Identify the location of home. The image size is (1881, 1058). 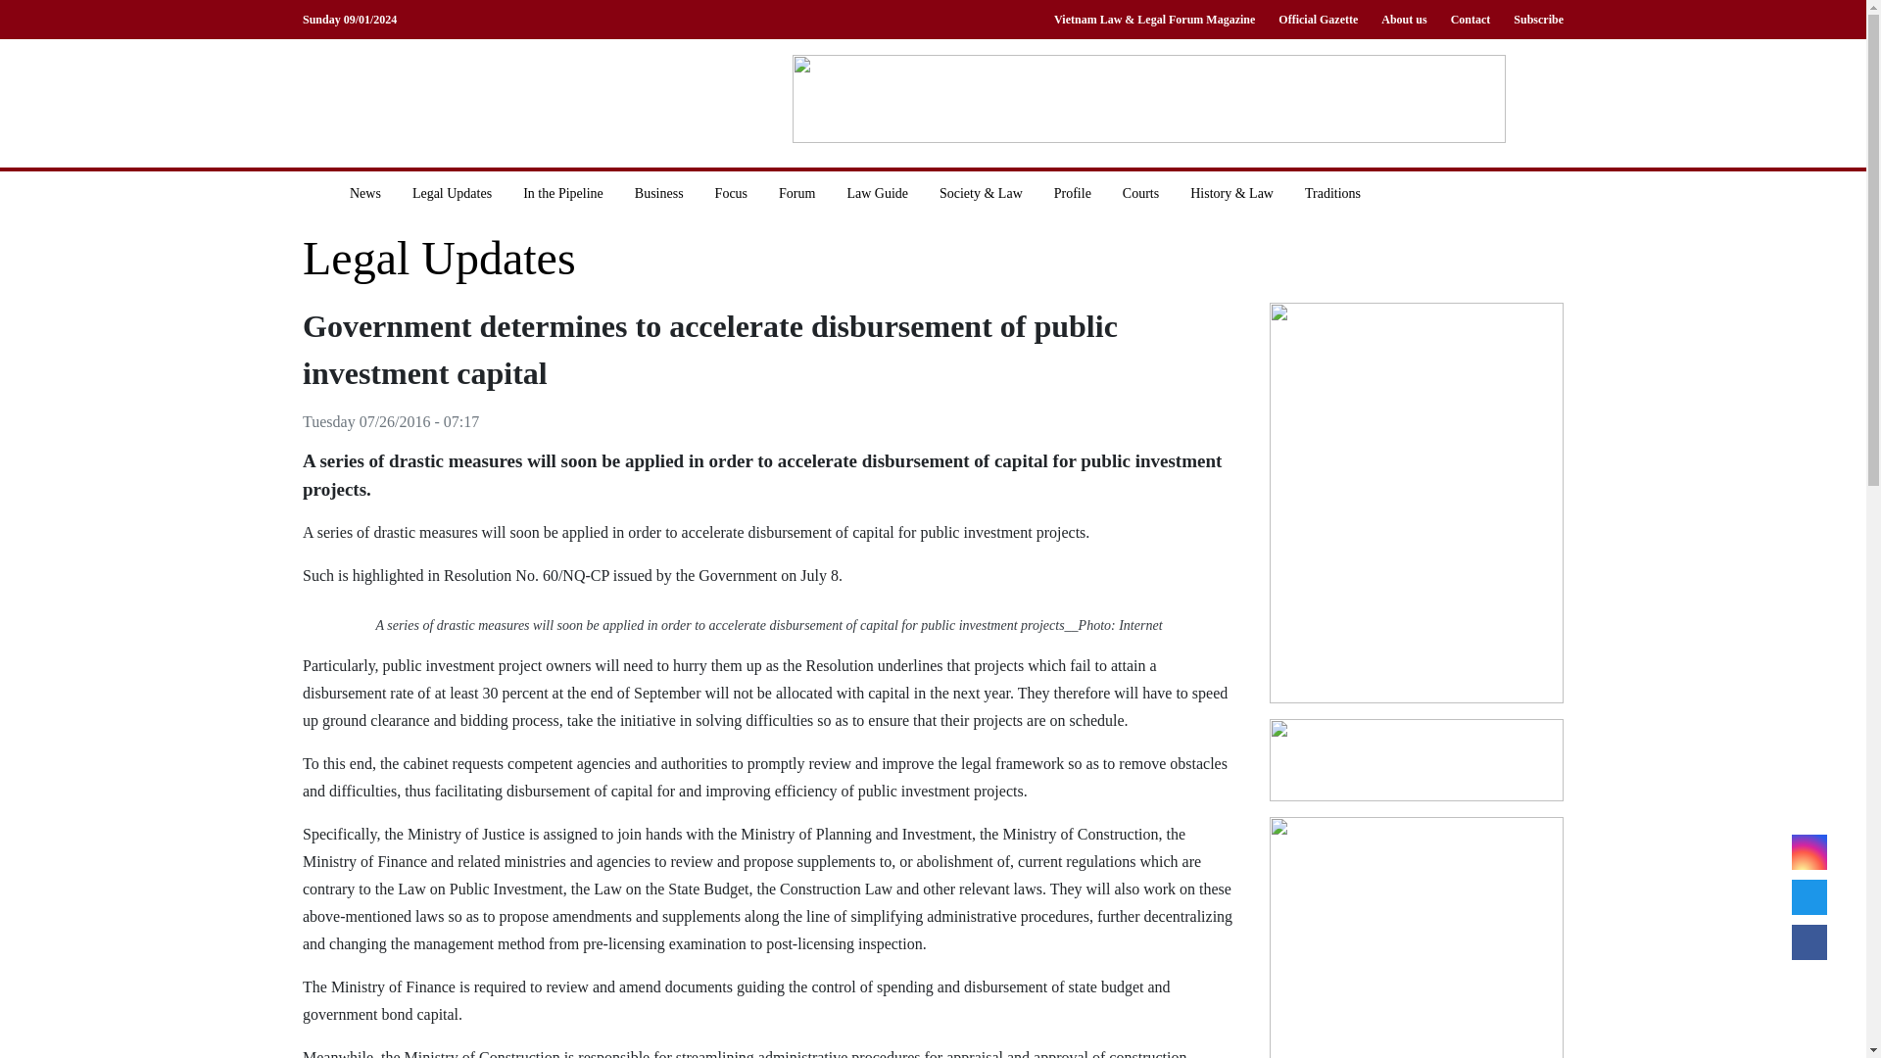
(318, 193).